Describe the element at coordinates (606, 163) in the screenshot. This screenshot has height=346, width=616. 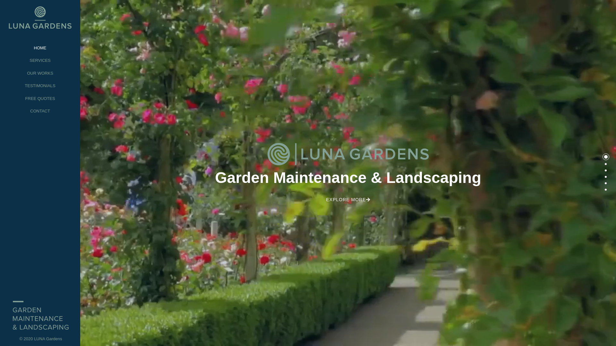
I see `Services` at that location.